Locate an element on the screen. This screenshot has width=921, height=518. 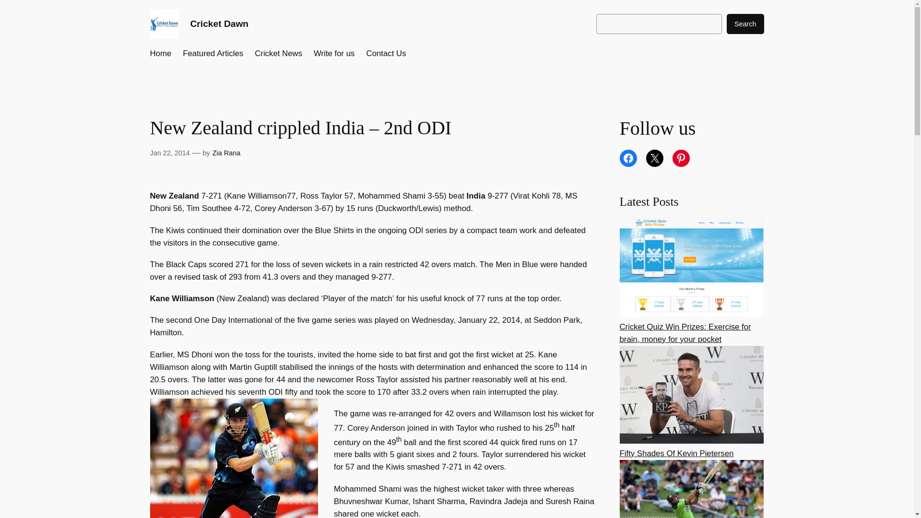
Contact Us is located at coordinates (386, 54).